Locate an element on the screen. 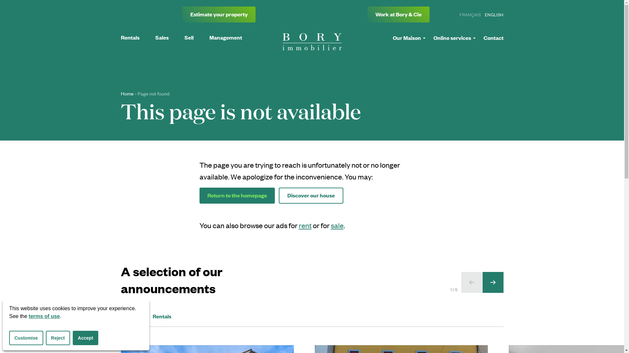 Image resolution: width=629 pixels, height=353 pixels. Home is located at coordinates (127, 93).